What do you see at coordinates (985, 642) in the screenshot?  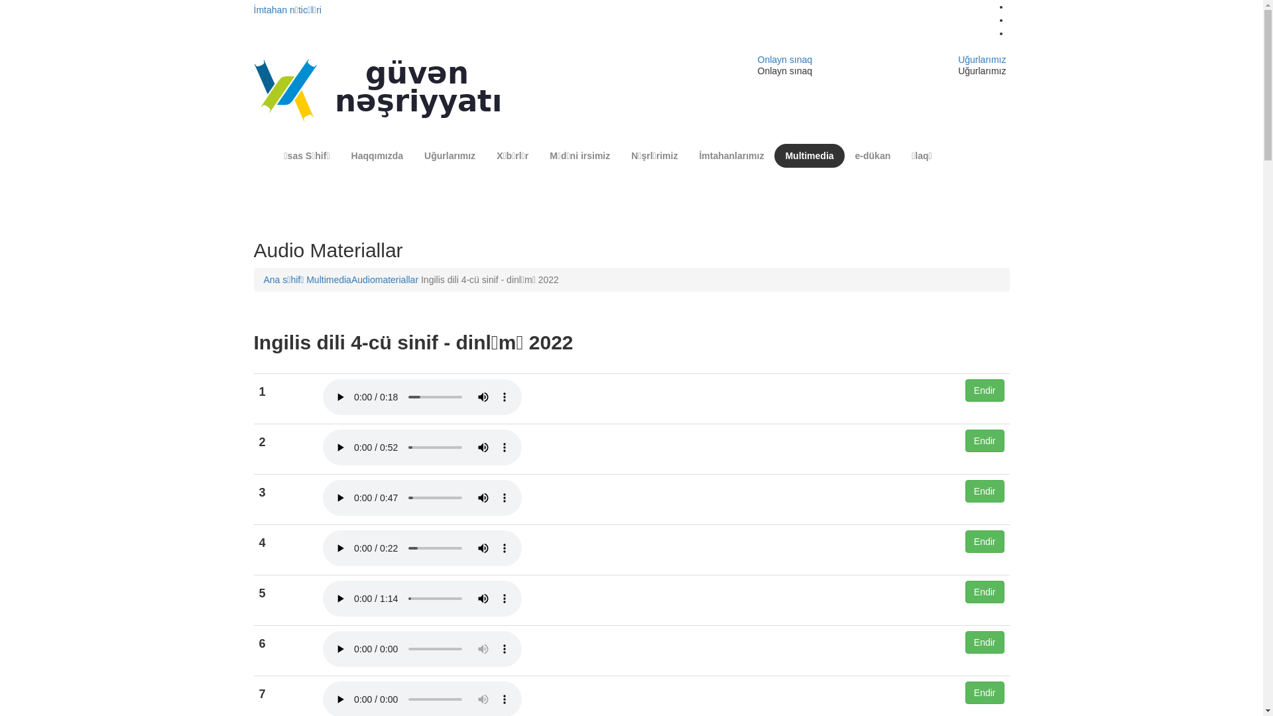 I see `Endir` at bounding box center [985, 642].